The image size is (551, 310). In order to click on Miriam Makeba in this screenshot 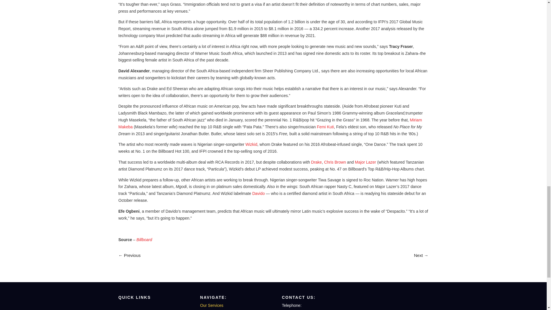, I will do `click(270, 123)`.